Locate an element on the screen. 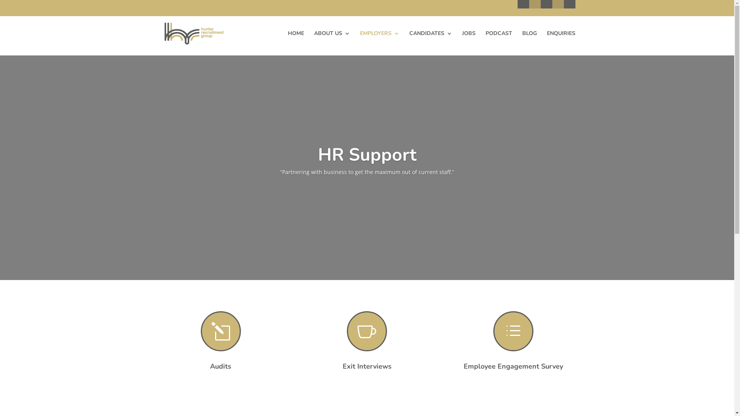 The height and width of the screenshot is (416, 740). BLOG is located at coordinates (529, 43).